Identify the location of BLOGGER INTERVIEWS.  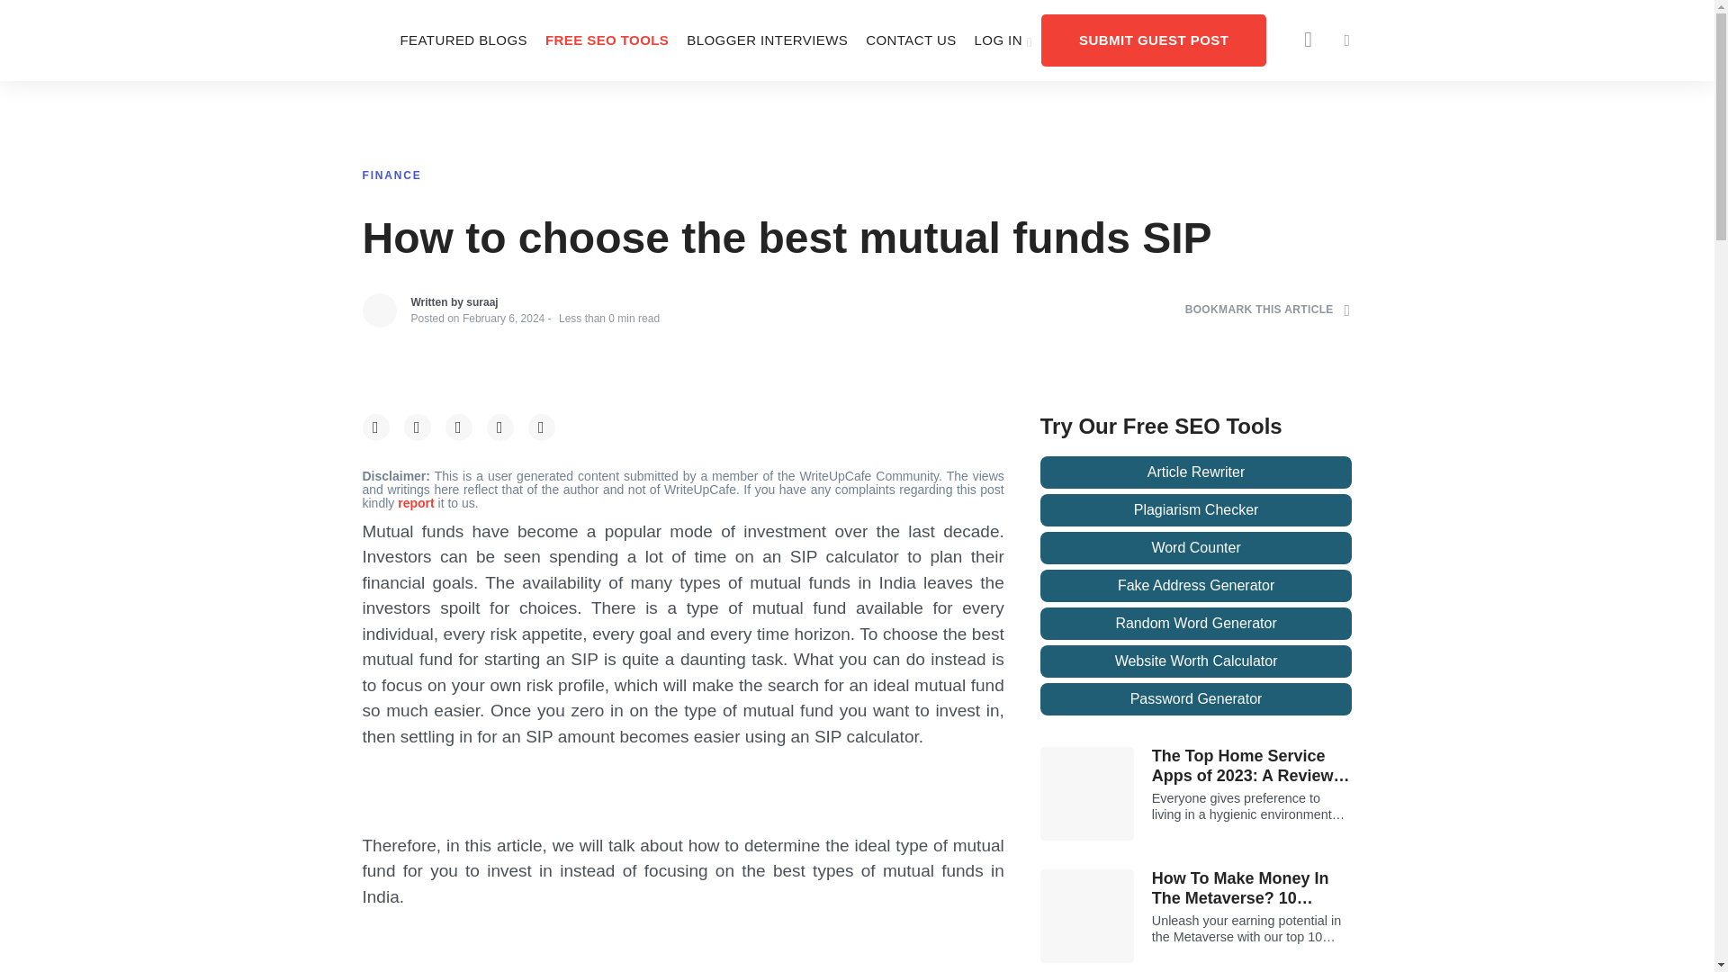
(767, 40).